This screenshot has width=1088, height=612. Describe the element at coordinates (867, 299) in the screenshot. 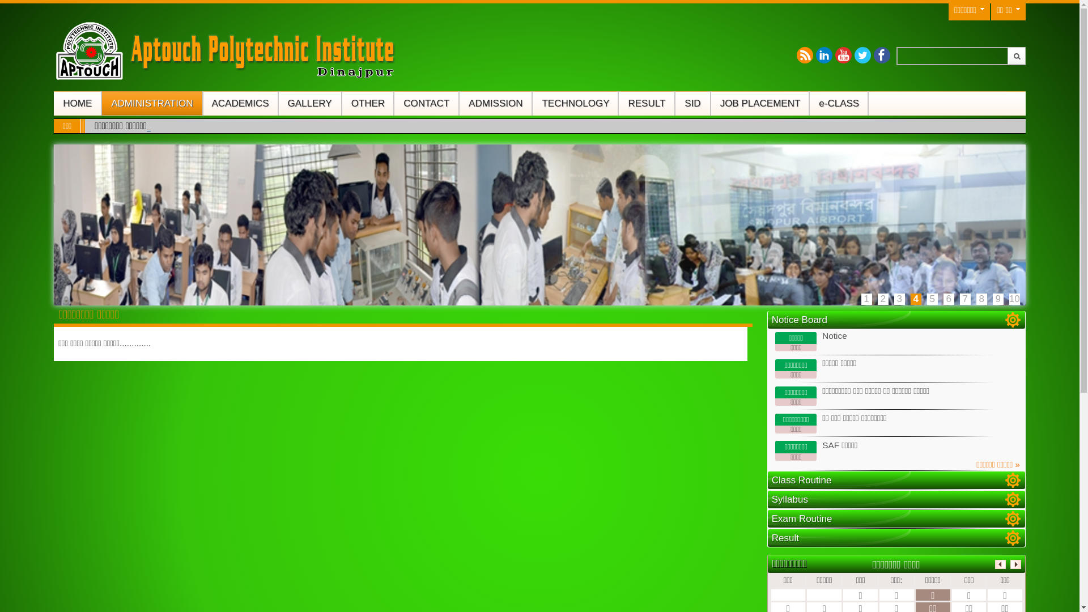

I see `1` at that location.